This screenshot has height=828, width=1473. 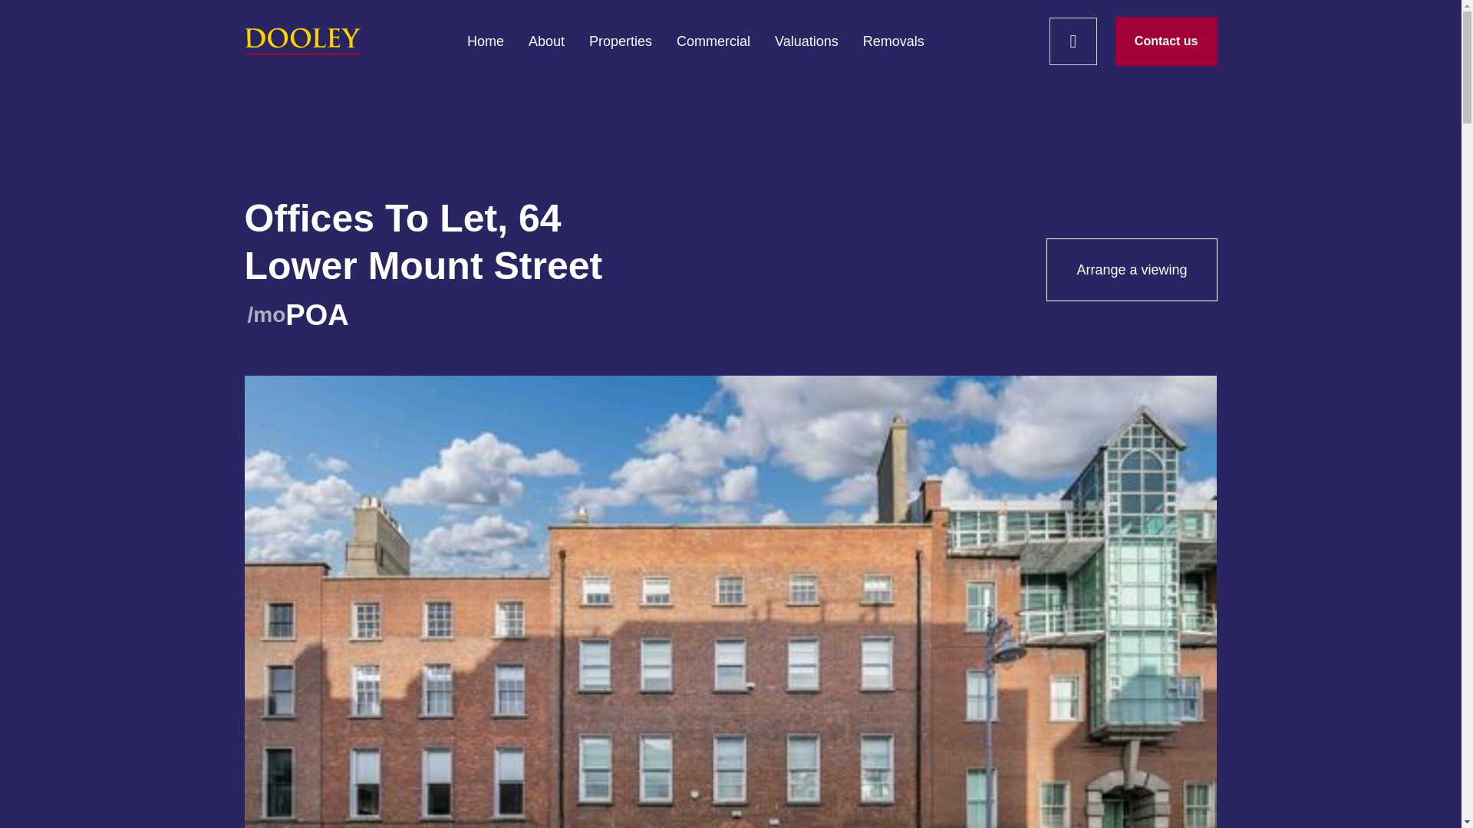 What do you see at coordinates (621, 41) in the screenshot?
I see `Properties` at bounding box center [621, 41].